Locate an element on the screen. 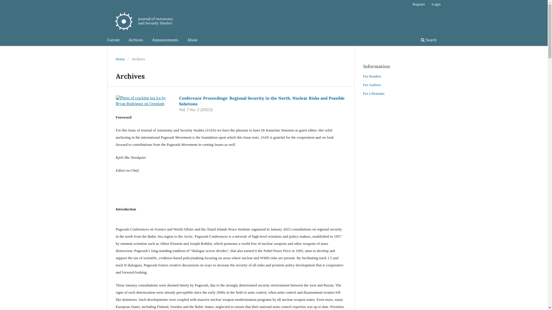  Search is located at coordinates (429, 41).